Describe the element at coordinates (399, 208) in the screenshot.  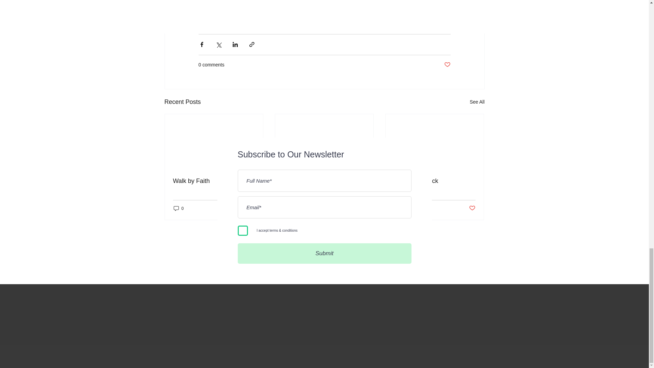
I see `0` at that location.